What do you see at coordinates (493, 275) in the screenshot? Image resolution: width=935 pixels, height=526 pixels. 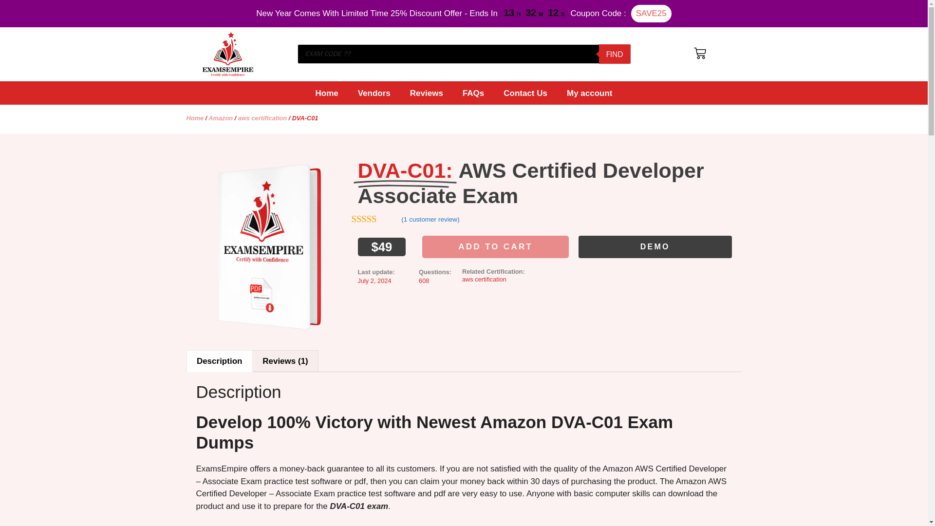 I see `Description` at bounding box center [493, 275].